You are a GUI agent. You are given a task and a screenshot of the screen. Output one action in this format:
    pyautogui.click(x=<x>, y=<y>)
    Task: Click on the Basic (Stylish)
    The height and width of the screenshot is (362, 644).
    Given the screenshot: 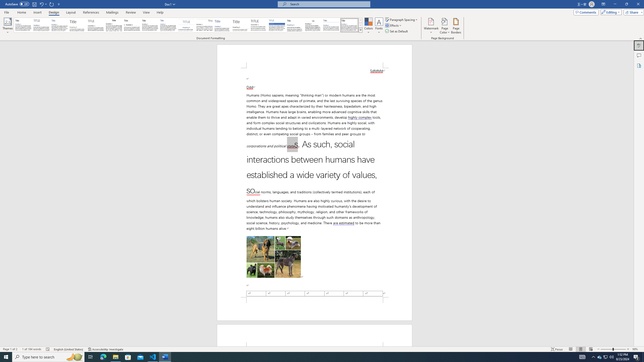 What is the action you would take?
    pyautogui.click(x=78, y=25)
    